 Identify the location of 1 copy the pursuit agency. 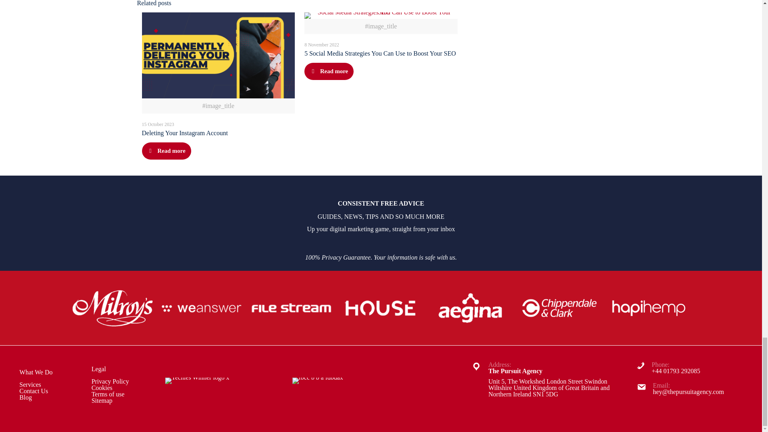
(381, 308).